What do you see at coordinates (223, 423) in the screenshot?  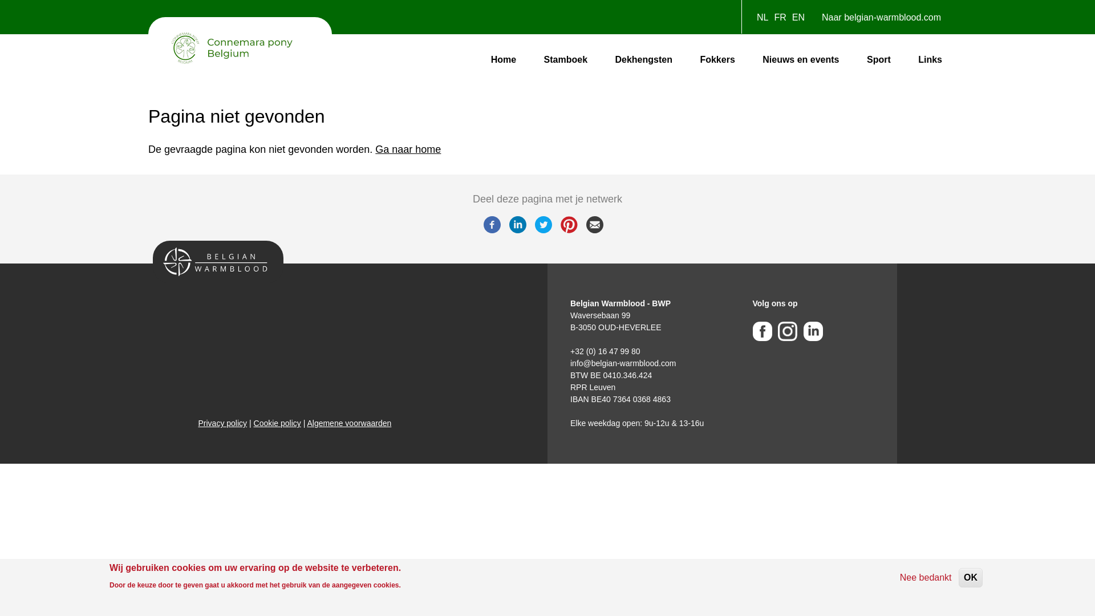 I see `Privacy policy` at bounding box center [223, 423].